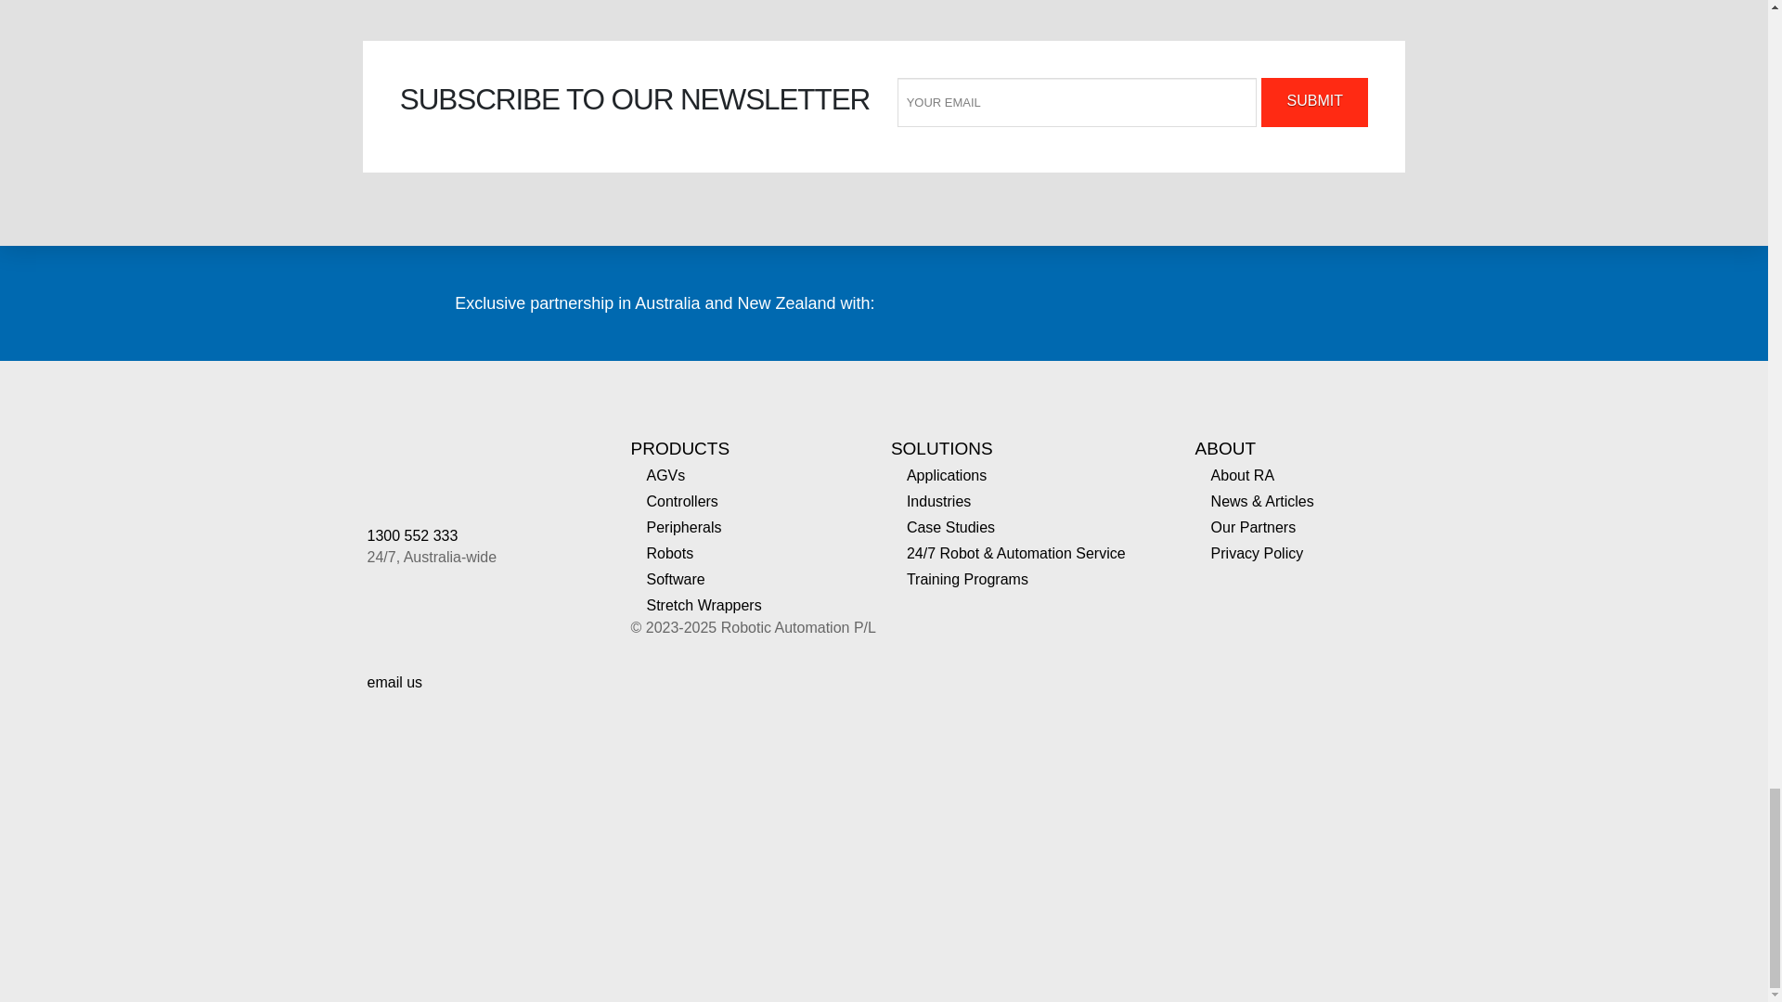 Image resolution: width=1782 pixels, height=1002 pixels. I want to click on PRODUCTS, so click(680, 448).